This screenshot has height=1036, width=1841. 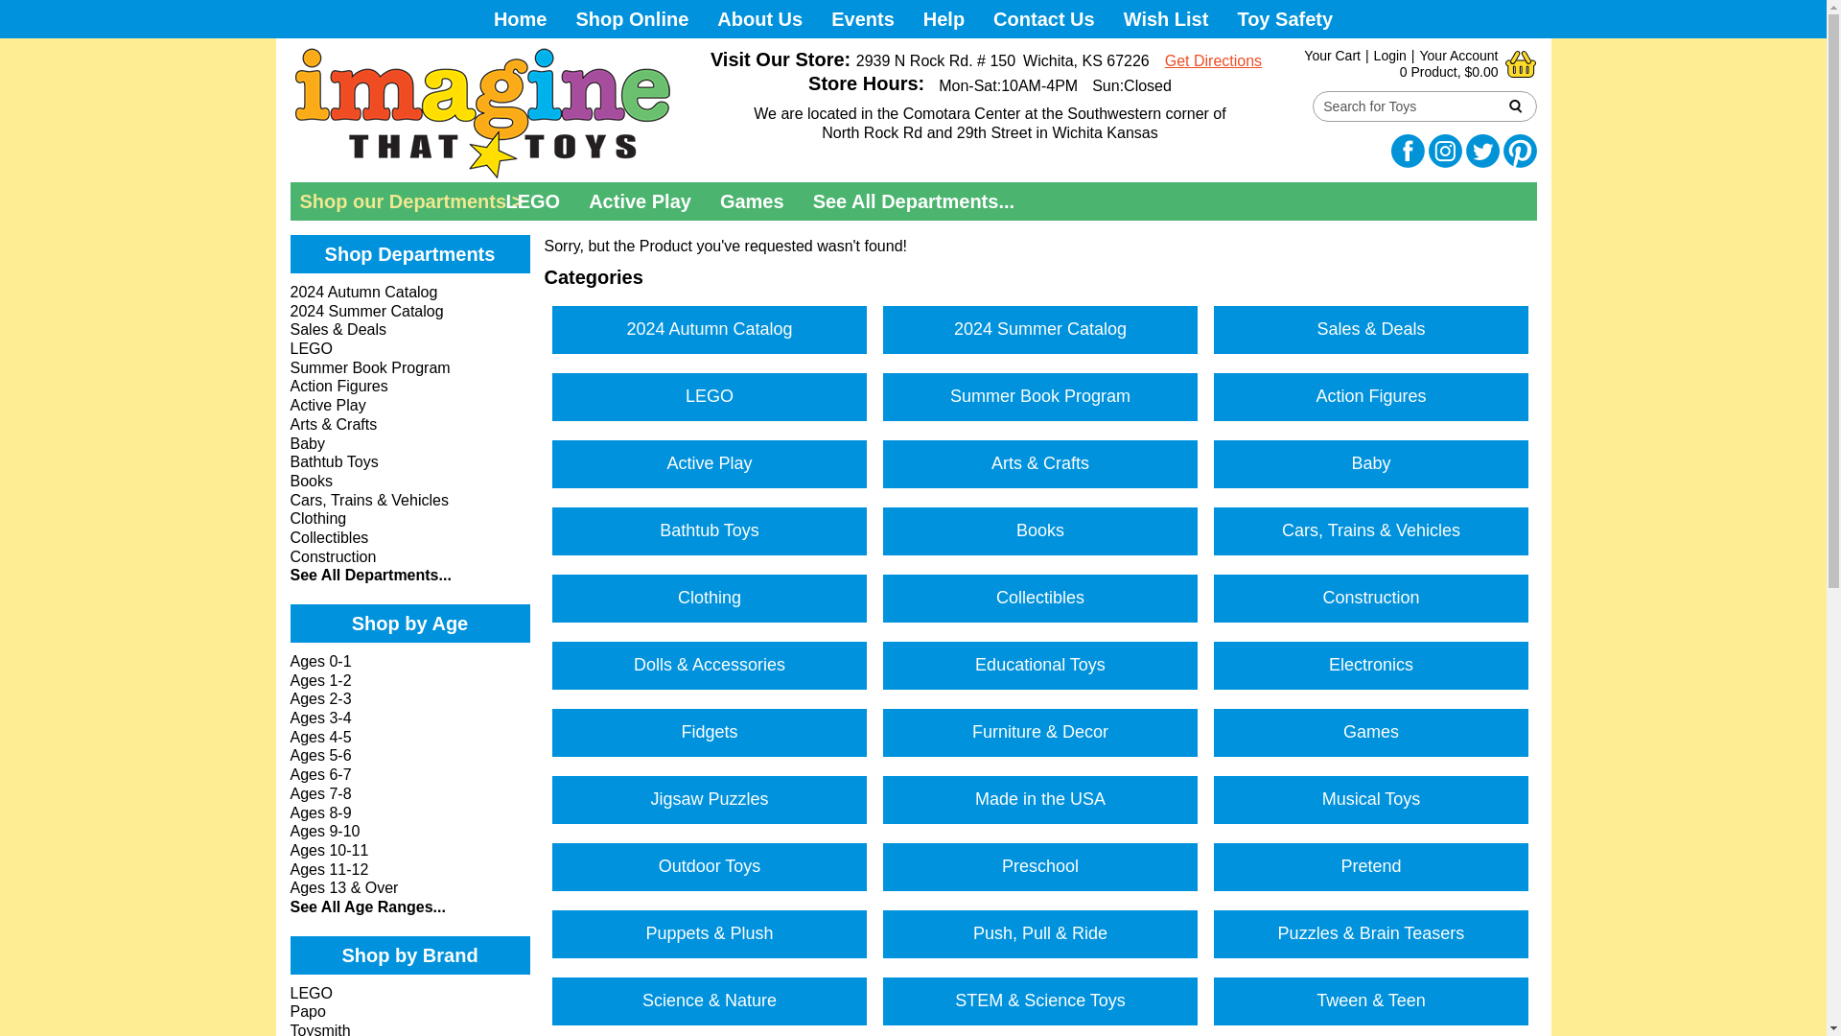 What do you see at coordinates (1406, 106) in the screenshot?
I see `Please use only A-Z, 0-9, and spaces in your search.` at bounding box center [1406, 106].